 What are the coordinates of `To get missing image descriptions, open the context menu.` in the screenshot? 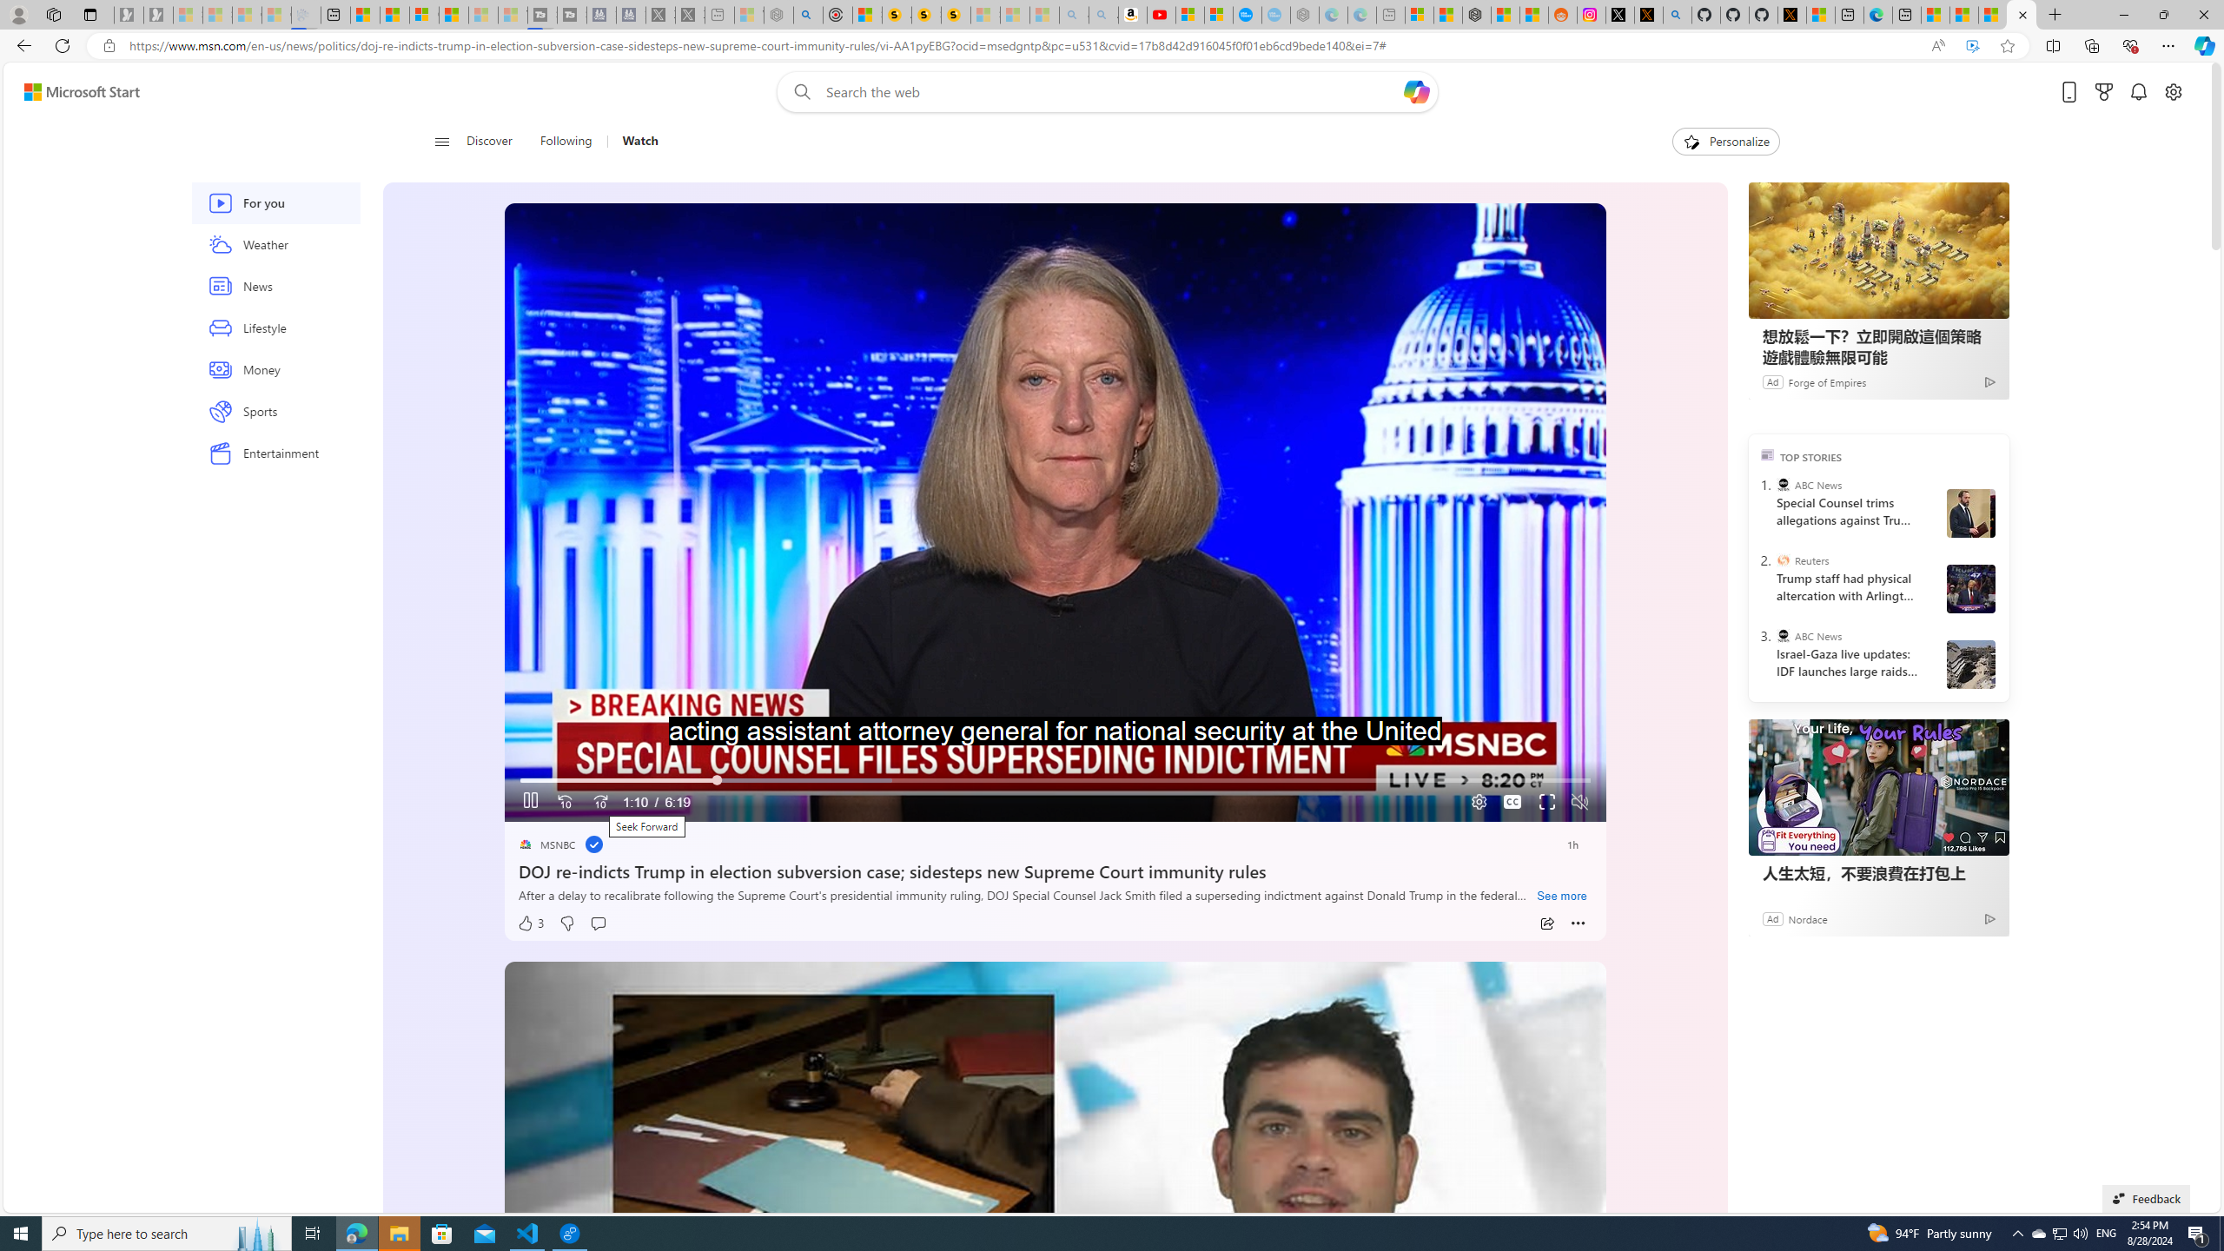 It's located at (1690, 141).